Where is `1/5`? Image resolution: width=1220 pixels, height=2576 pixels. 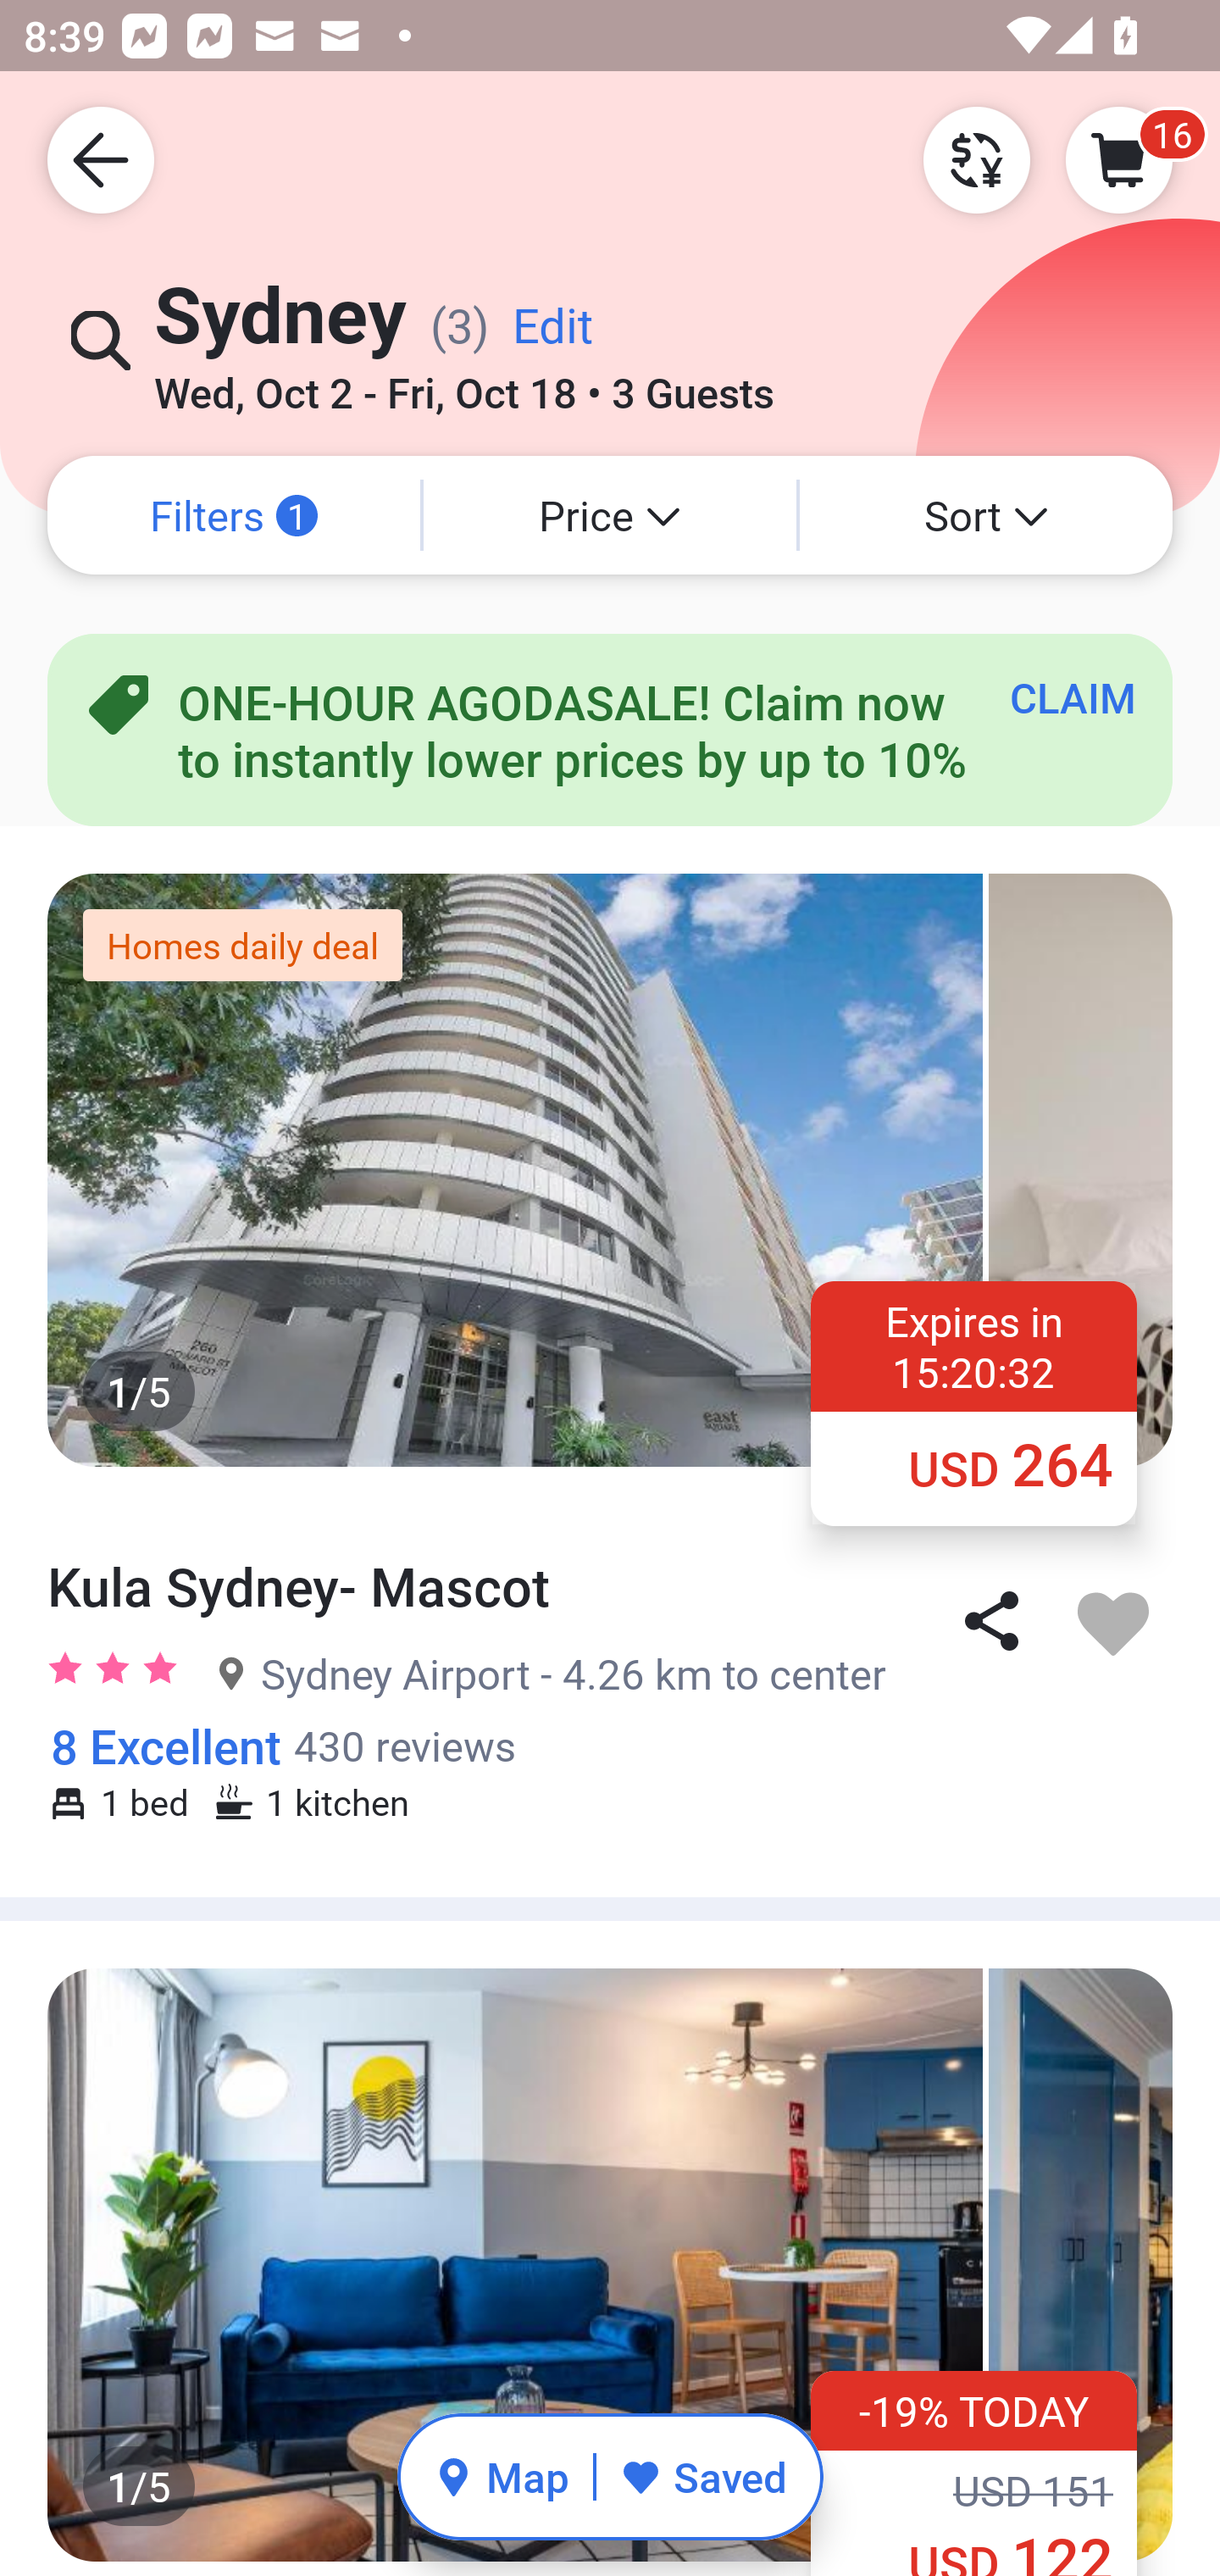 1/5 is located at coordinates (610, 1169).